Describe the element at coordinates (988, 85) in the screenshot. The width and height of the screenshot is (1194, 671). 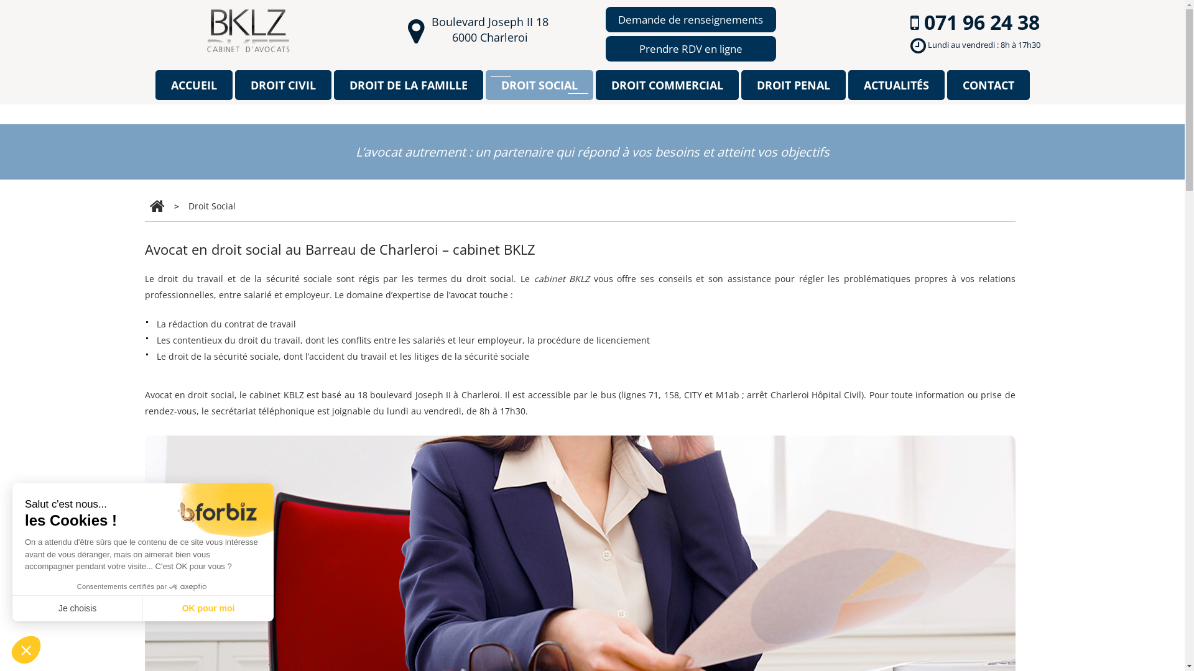
I see `CONTACT` at that location.